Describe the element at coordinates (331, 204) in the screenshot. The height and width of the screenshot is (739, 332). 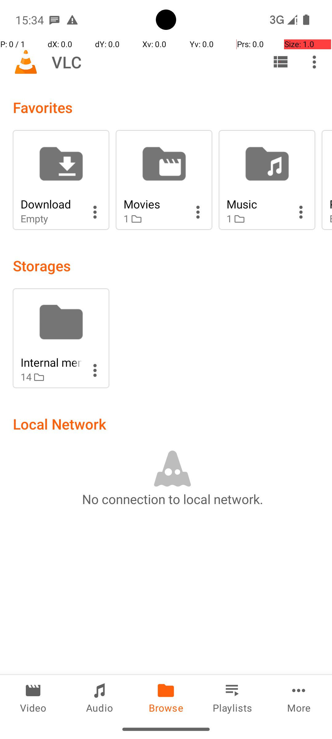
I see `Podcasts` at that location.